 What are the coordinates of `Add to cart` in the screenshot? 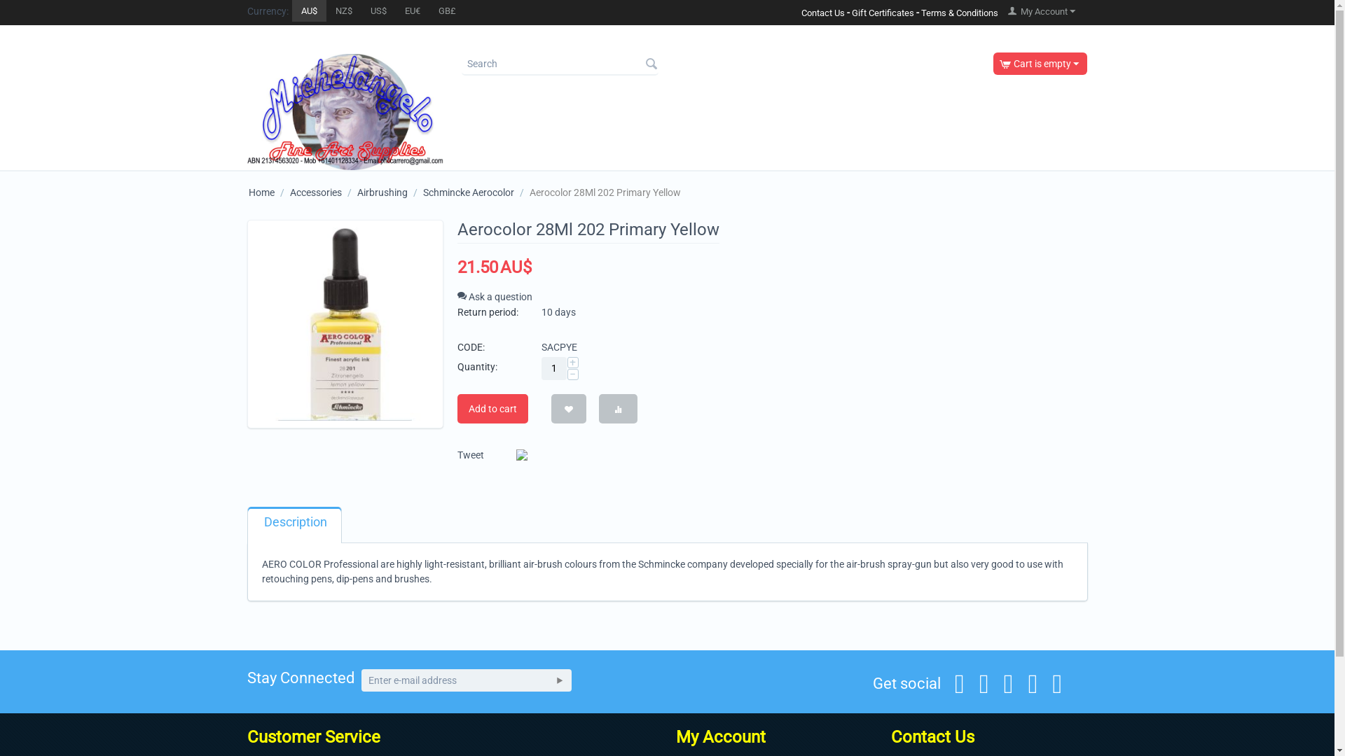 It's located at (492, 409).